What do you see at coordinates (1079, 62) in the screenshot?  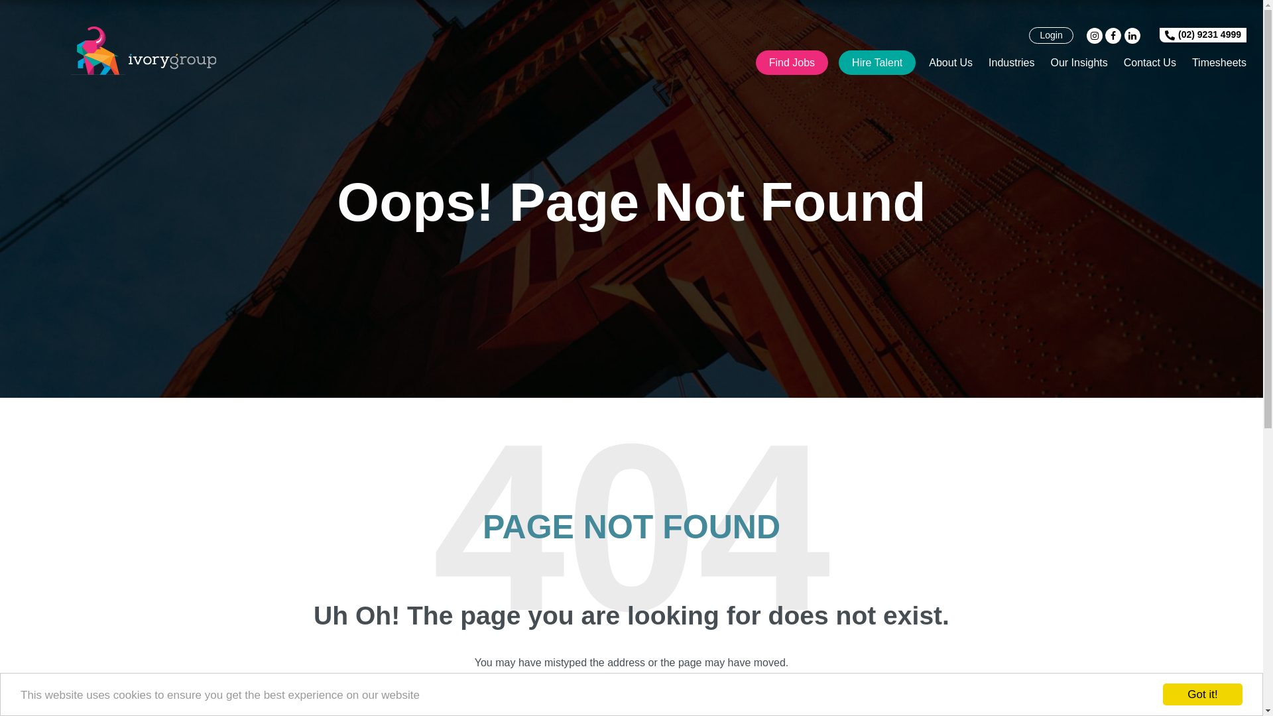 I see `Our Insights` at bounding box center [1079, 62].